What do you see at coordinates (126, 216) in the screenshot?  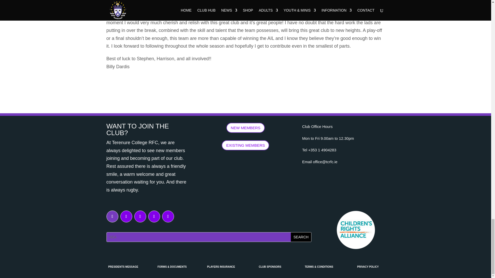 I see `Follow on X` at bounding box center [126, 216].